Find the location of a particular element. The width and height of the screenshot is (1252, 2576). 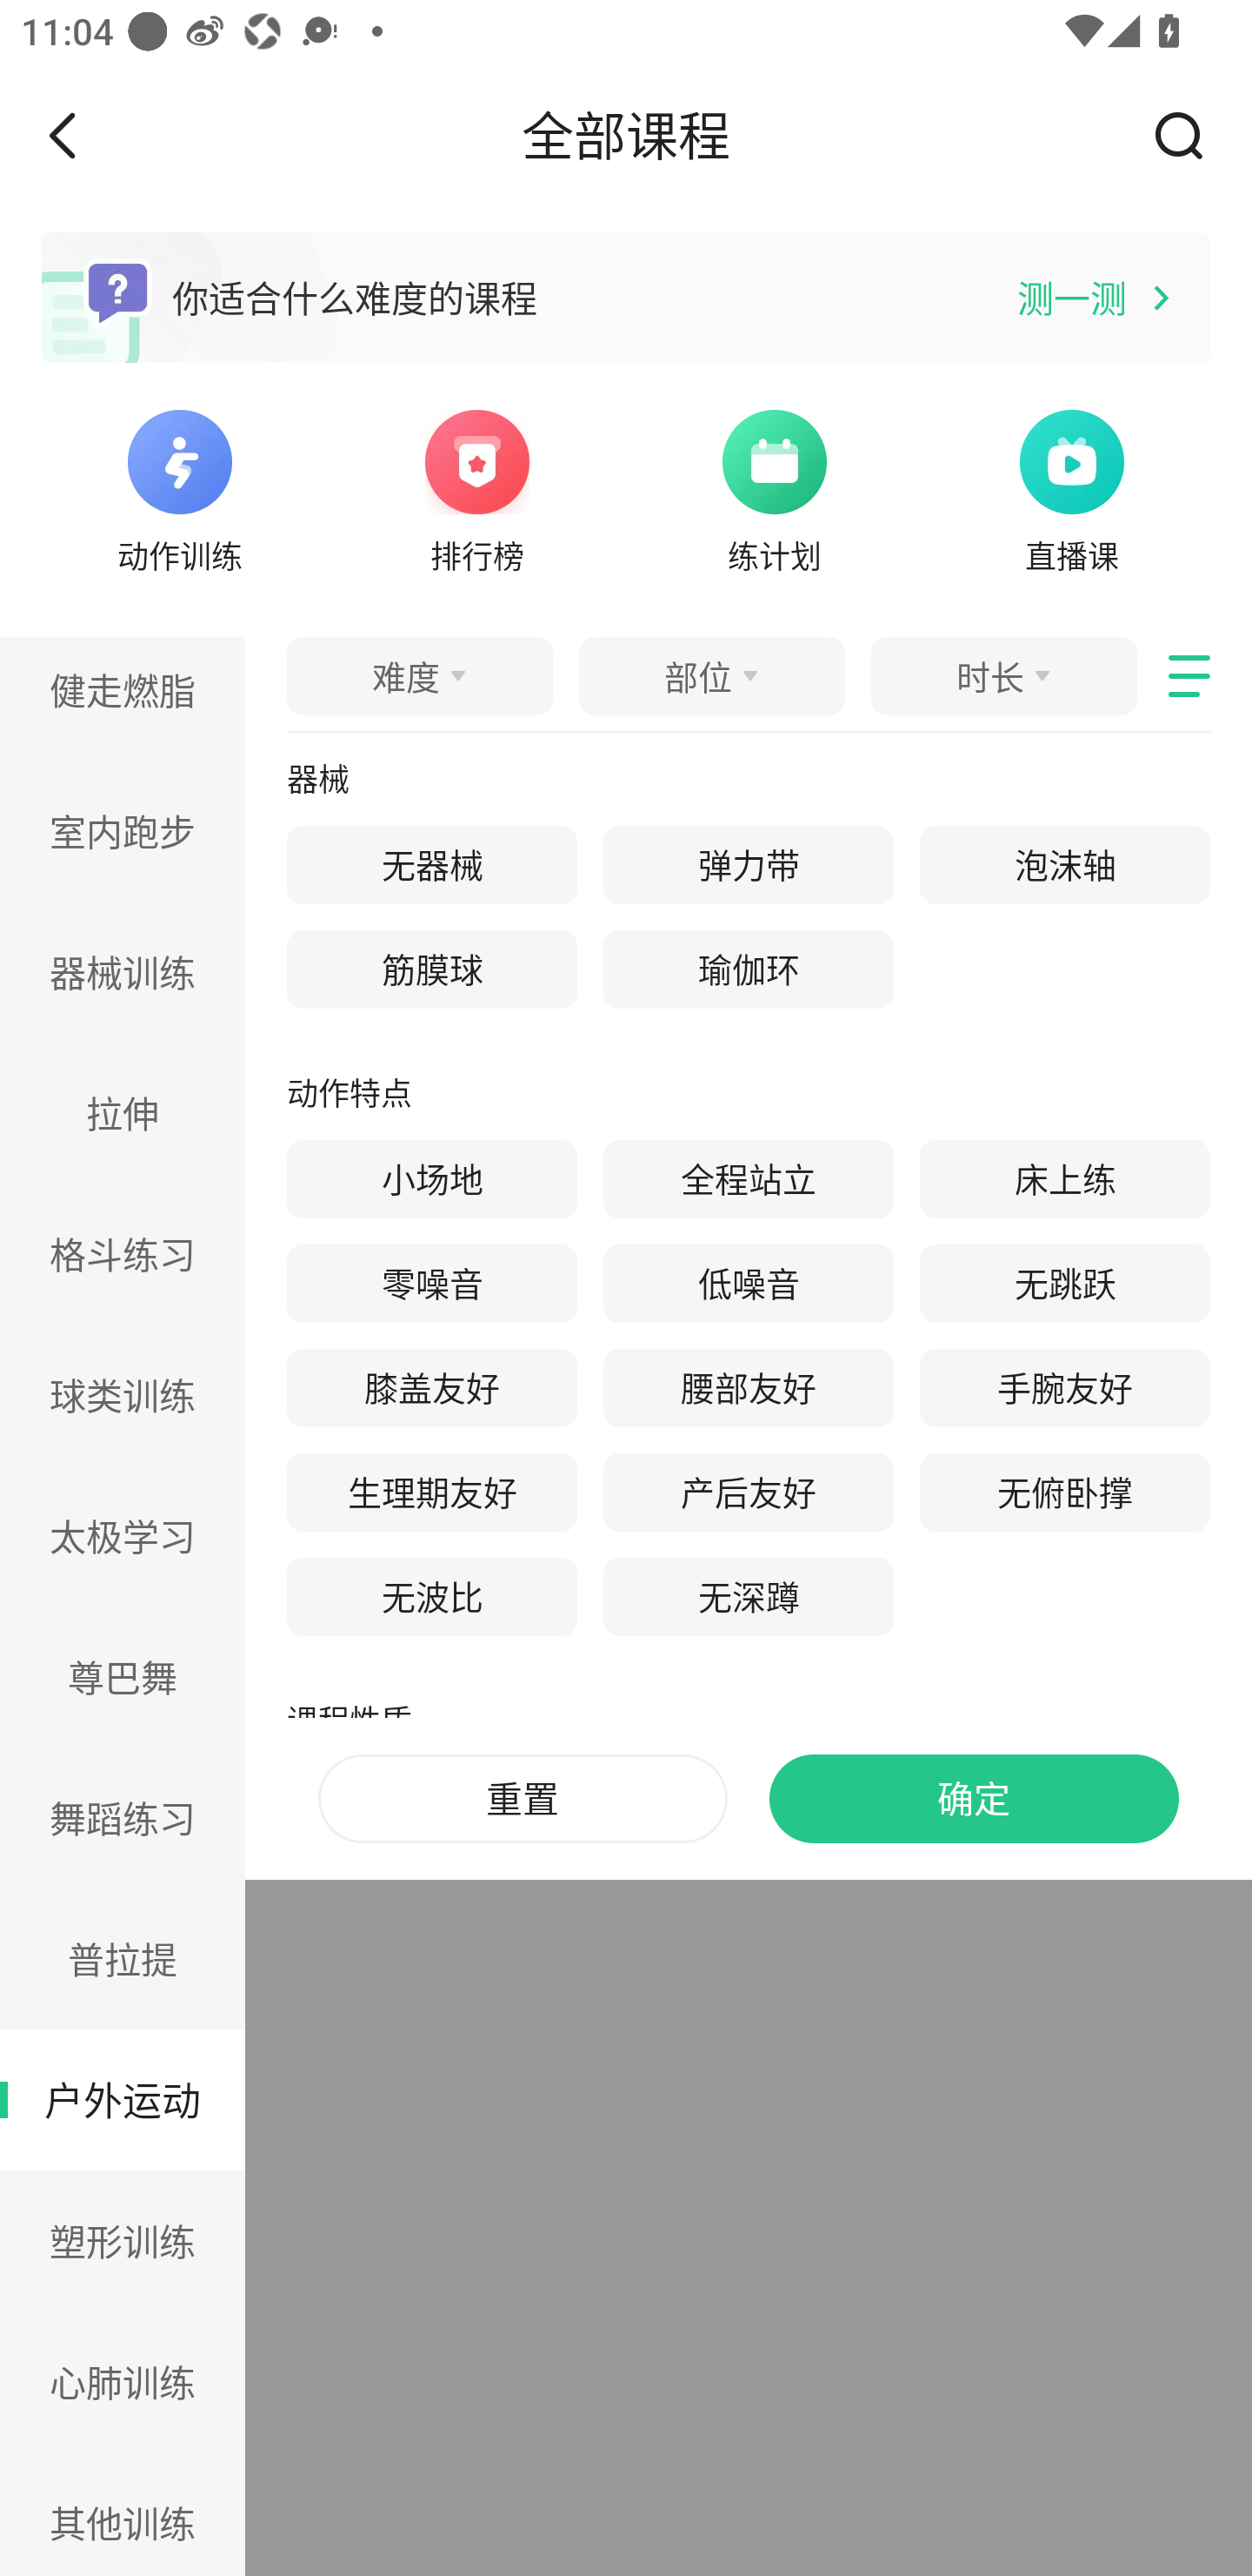

生理期友好 is located at coordinates (431, 1493).